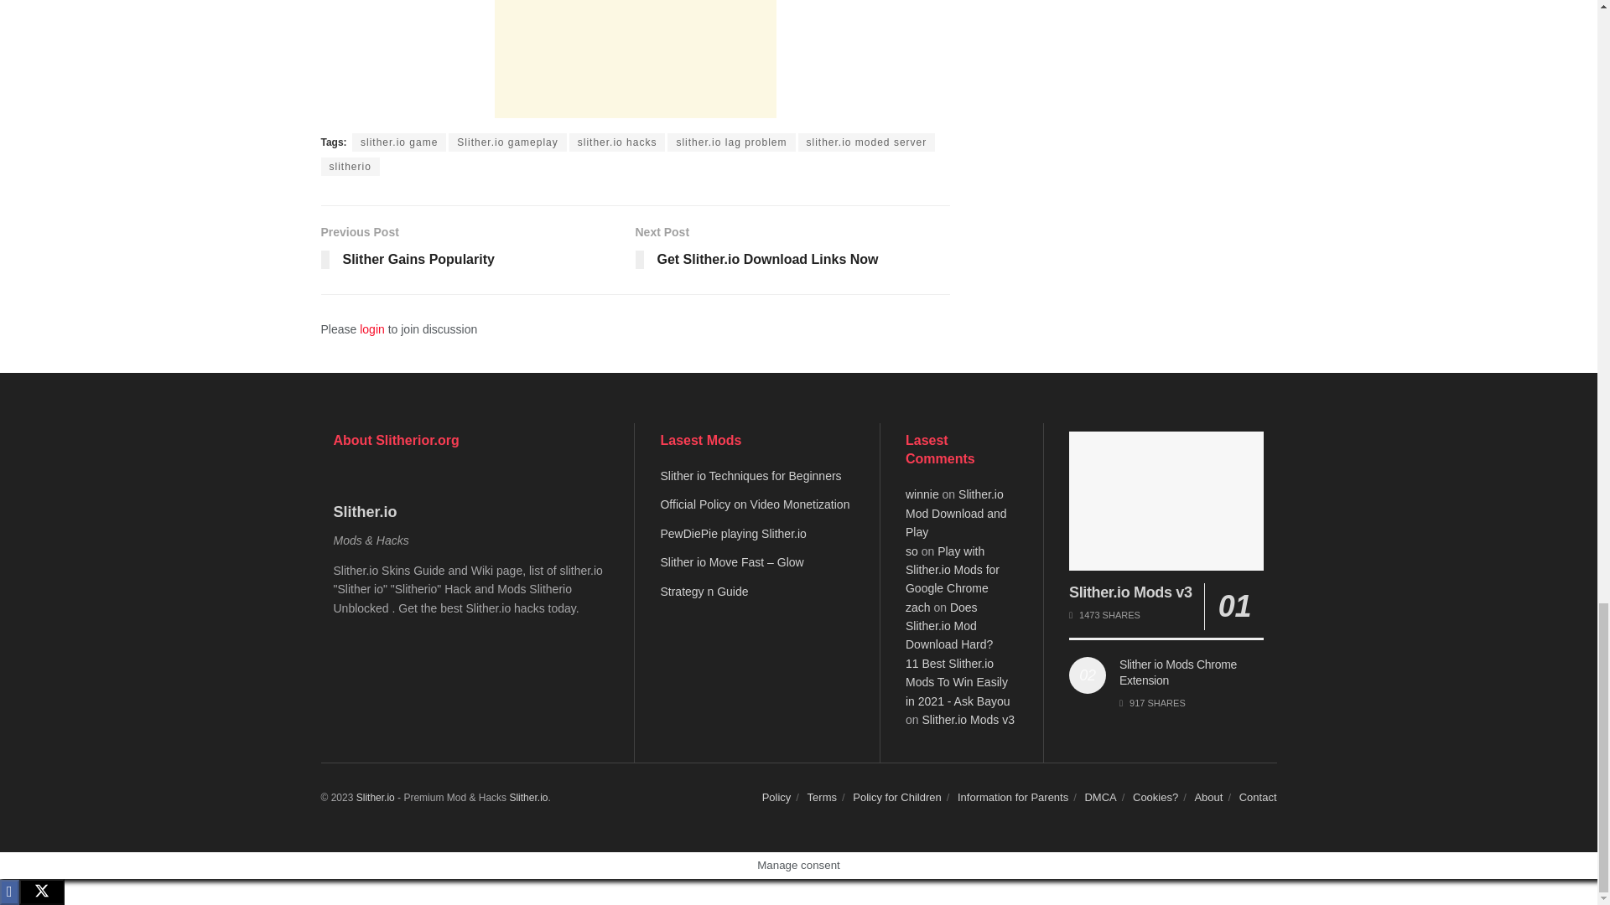 The height and width of the screenshot is (905, 1610). What do you see at coordinates (375, 798) in the screenshot?
I see `Slitheri.io Mods` at bounding box center [375, 798].